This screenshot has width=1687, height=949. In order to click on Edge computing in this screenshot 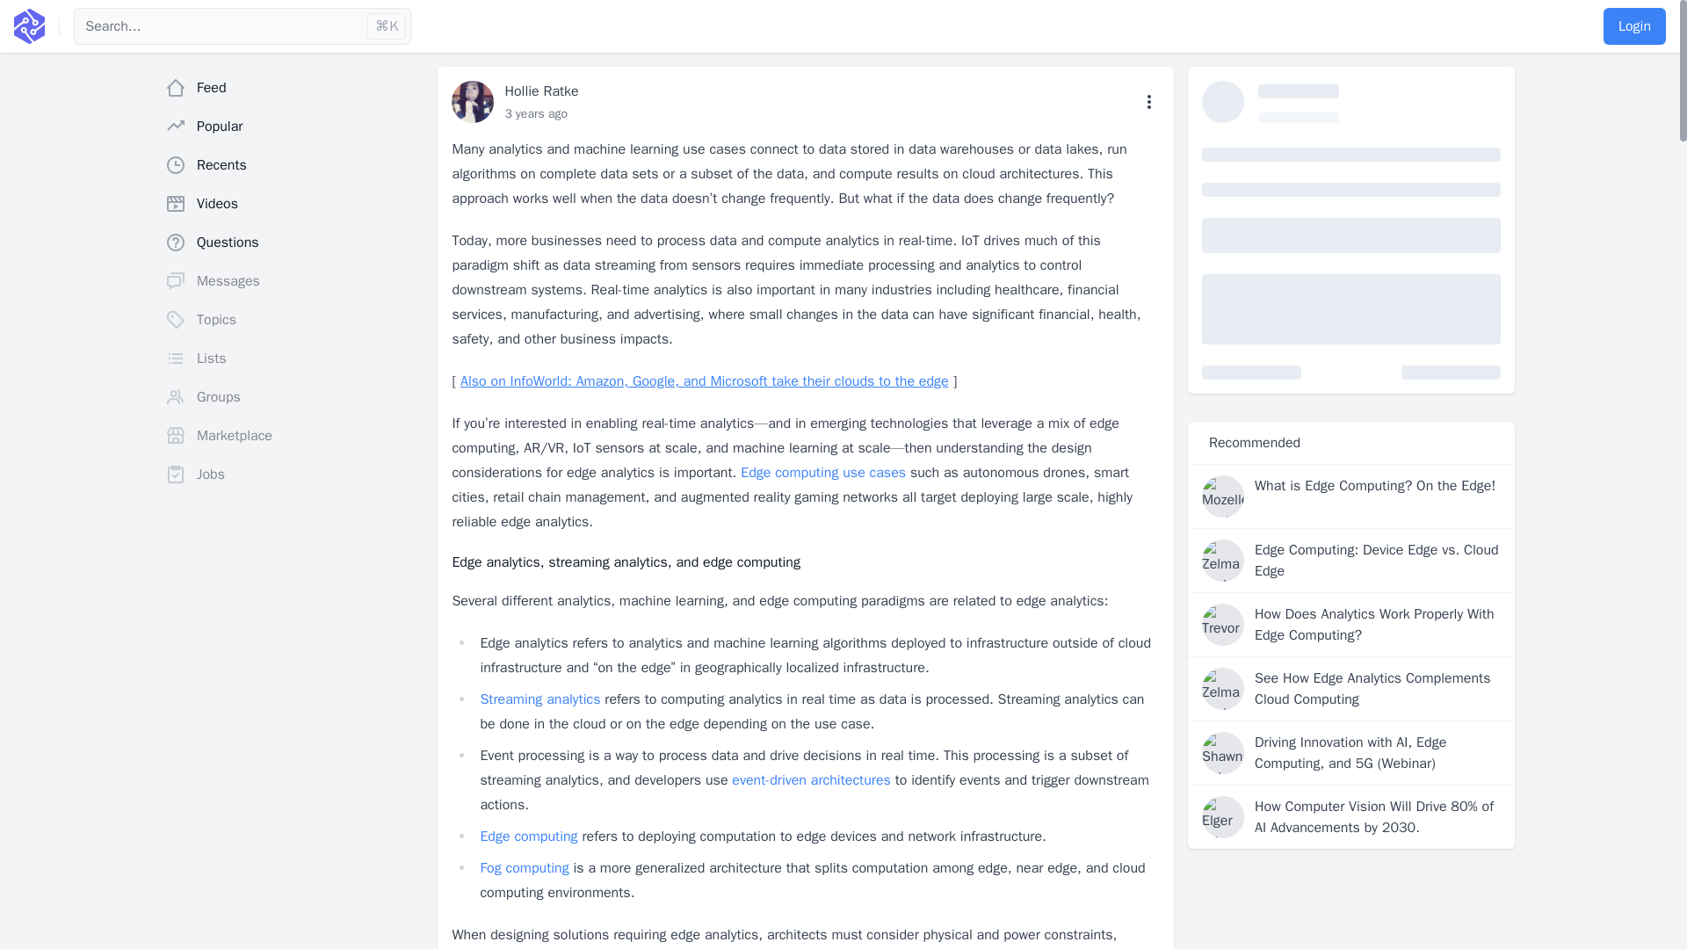, I will do `click(527, 837)`.